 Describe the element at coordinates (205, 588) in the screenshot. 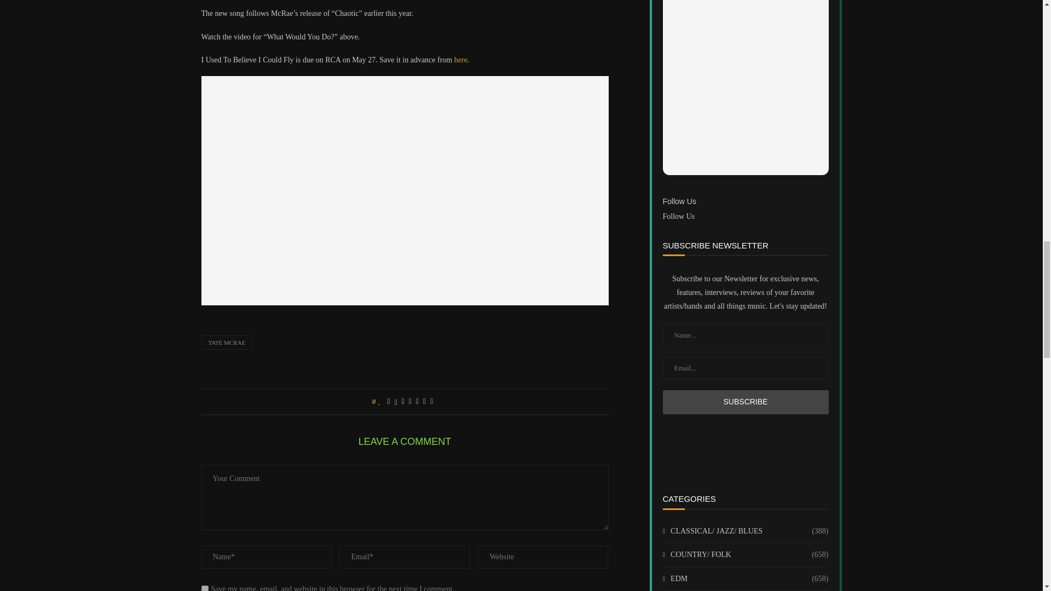

I see `yes` at that location.